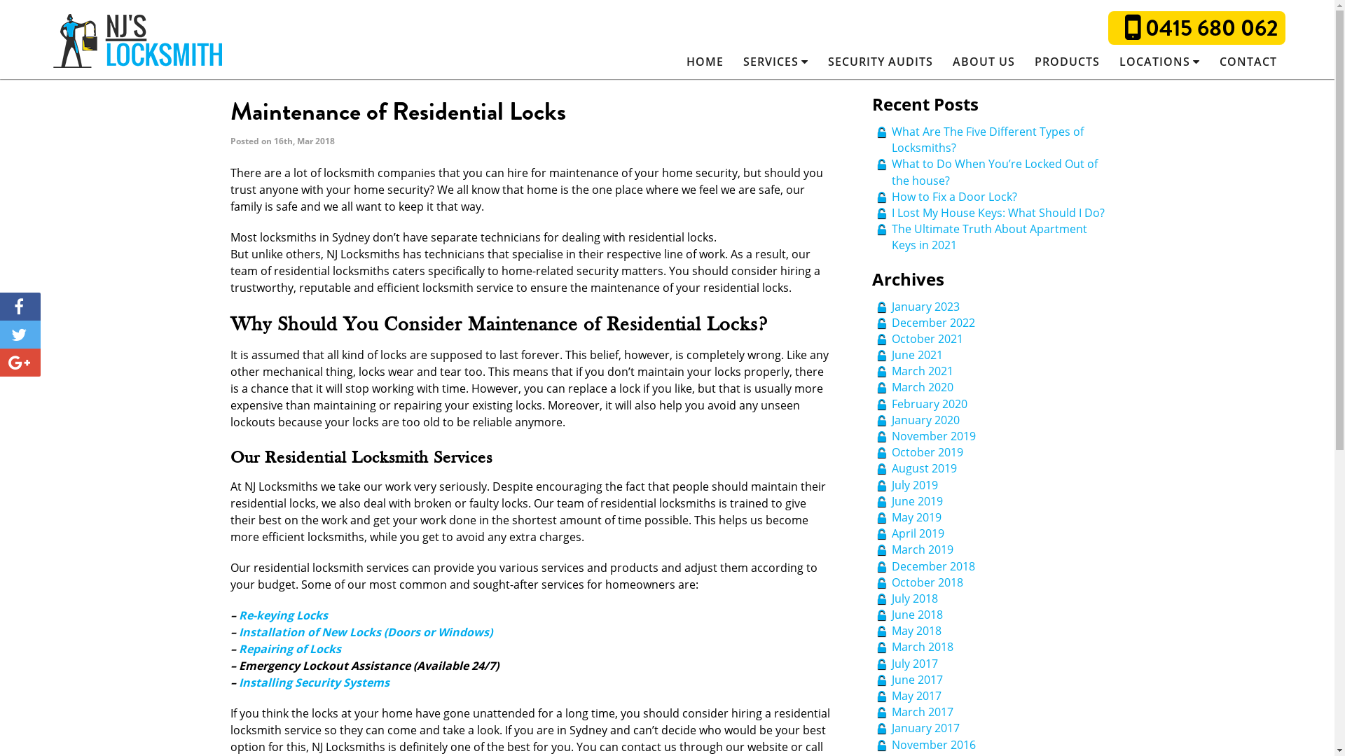  I want to click on Tweet, so click(20, 335).